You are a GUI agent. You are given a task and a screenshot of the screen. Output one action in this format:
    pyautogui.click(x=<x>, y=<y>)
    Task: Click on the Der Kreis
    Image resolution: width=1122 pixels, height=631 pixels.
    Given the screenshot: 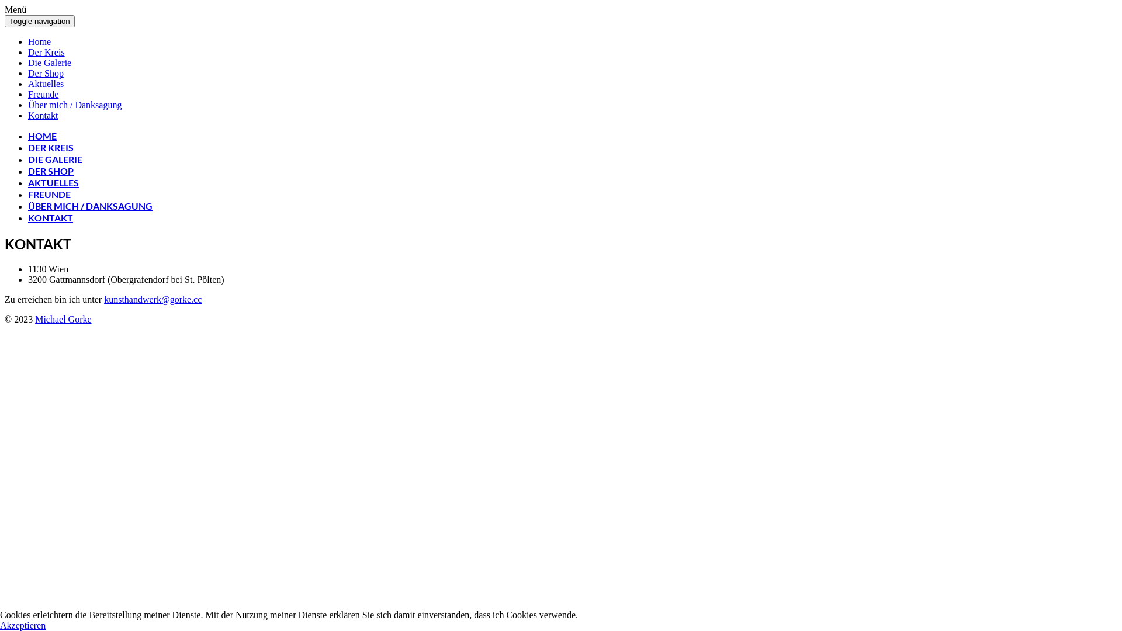 What is the action you would take?
    pyautogui.click(x=47, y=53)
    